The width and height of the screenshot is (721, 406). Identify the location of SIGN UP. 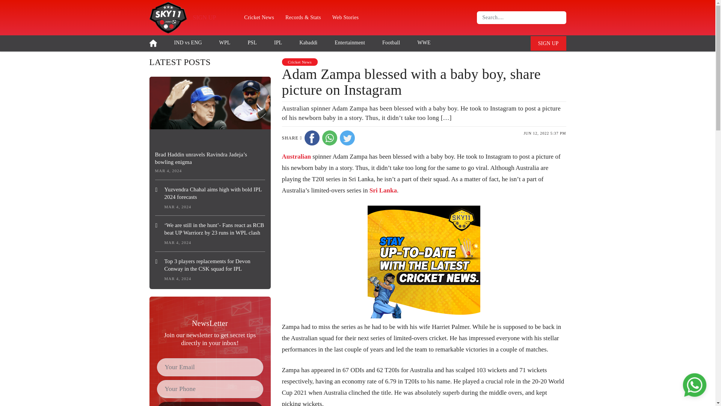
(205, 17).